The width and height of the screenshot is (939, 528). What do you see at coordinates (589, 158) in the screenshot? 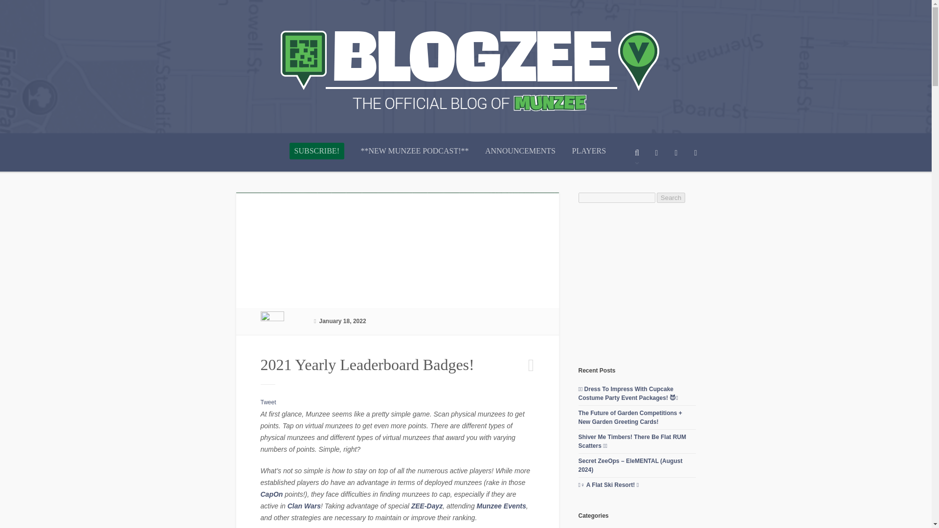
I see `PLAYERS` at bounding box center [589, 158].